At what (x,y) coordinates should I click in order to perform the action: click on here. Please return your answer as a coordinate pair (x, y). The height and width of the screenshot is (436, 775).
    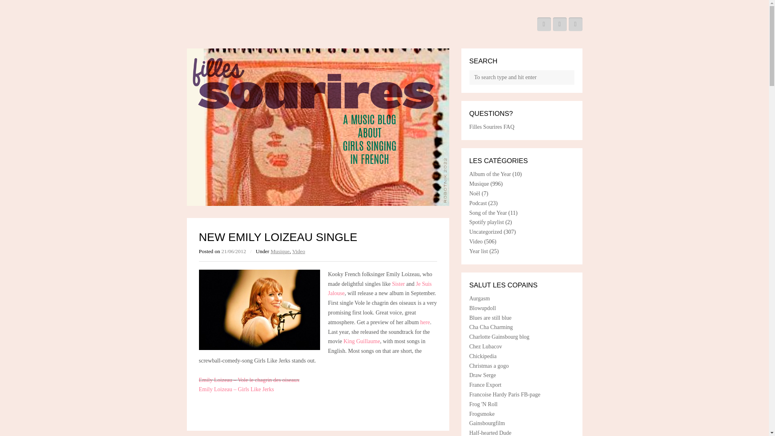
    Looking at the image, I should click on (425, 322).